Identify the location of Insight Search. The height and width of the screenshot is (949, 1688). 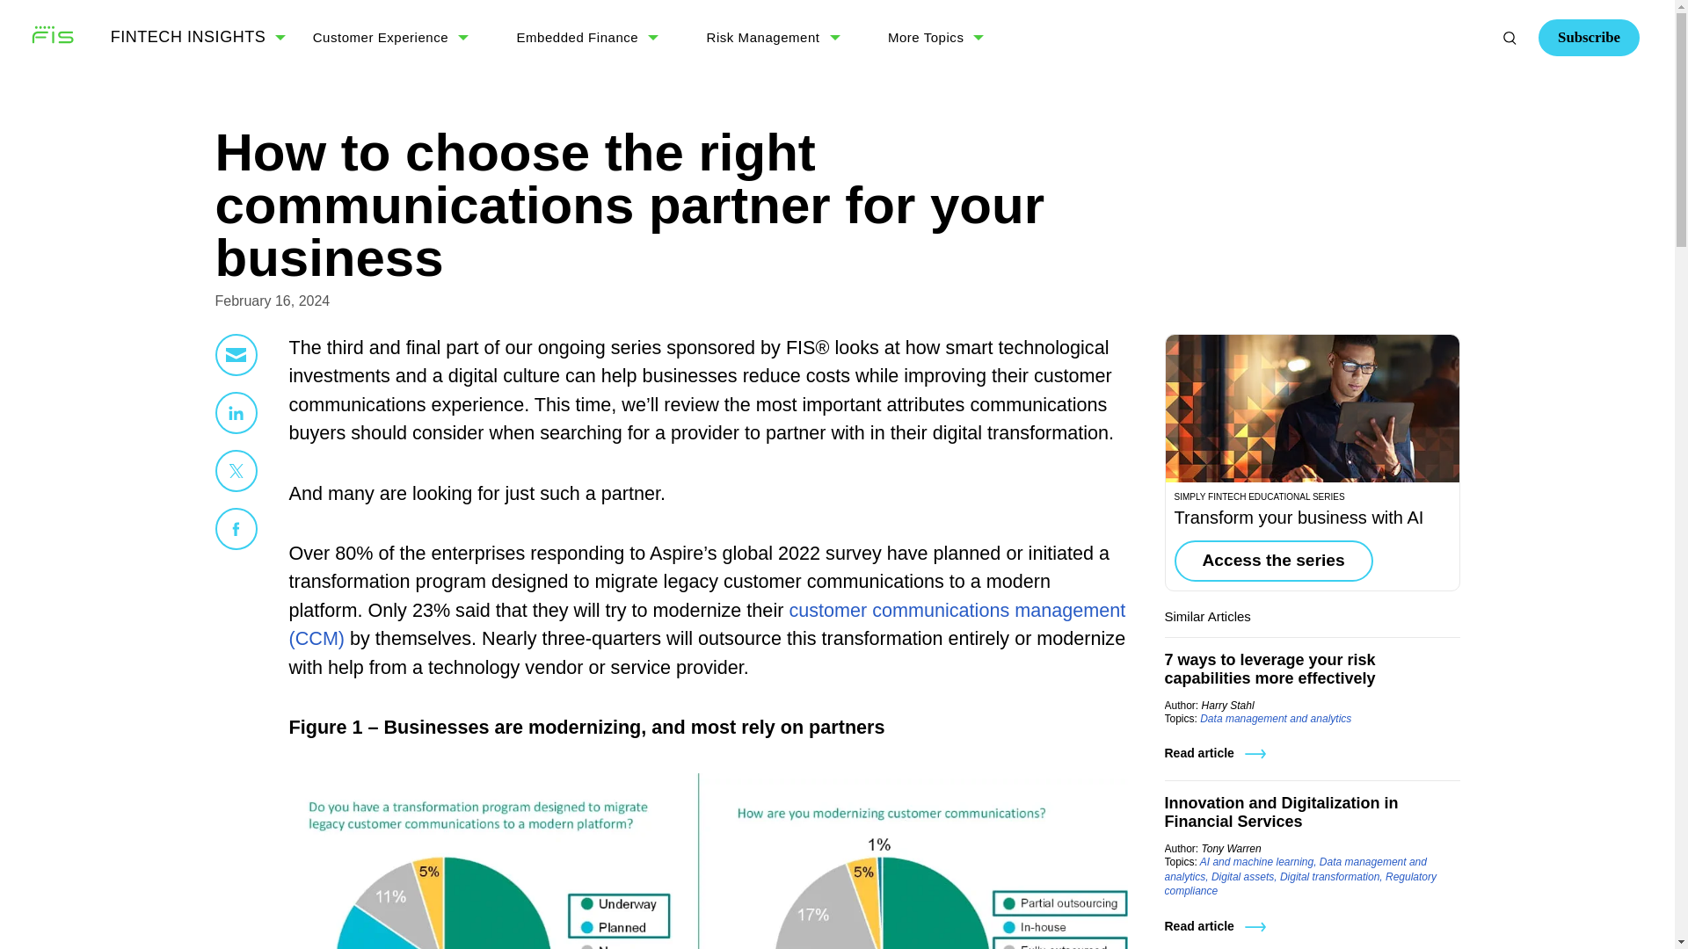
(1510, 37).